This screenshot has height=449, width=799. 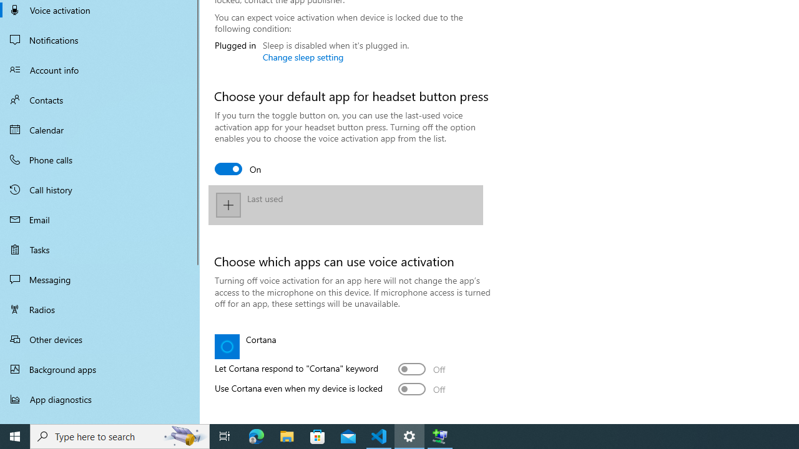 What do you see at coordinates (100, 369) in the screenshot?
I see `Background apps` at bounding box center [100, 369].